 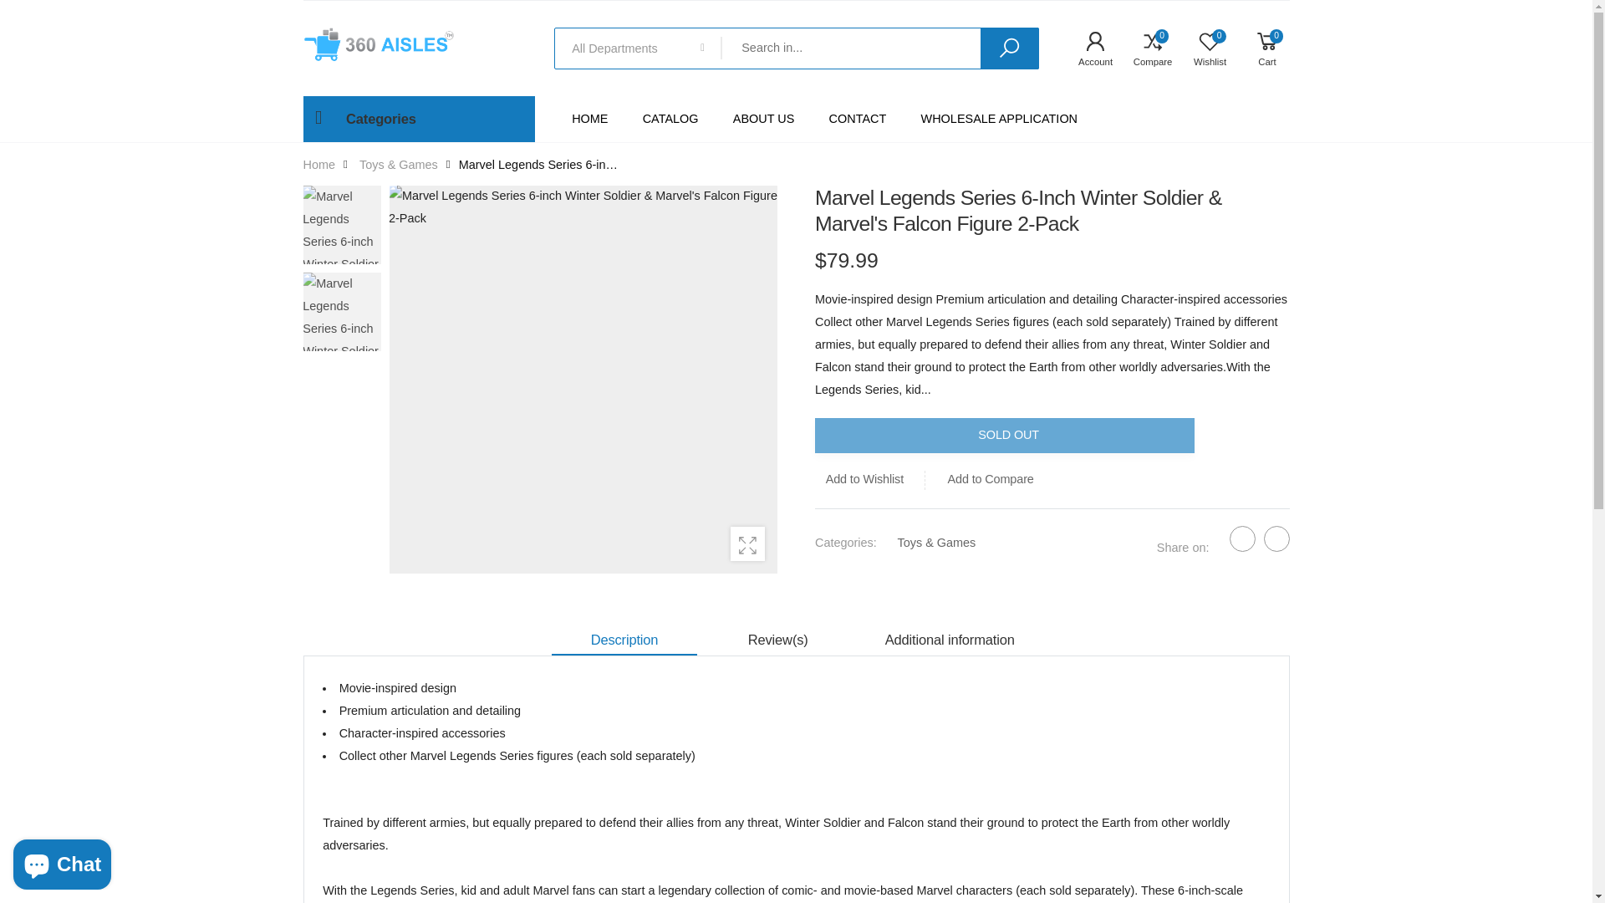 What do you see at coordinates (1089, 48) in the screenshot?
I see `Account` at bounding box center [1089, 48].